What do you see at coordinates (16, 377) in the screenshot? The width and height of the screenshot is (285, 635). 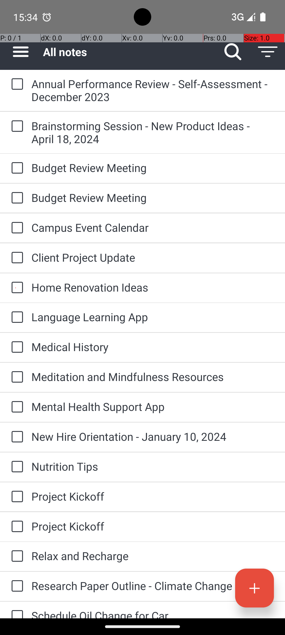 I see `to-do: Meditation and Mindfulness Resources` at bounding box center [16, 377].